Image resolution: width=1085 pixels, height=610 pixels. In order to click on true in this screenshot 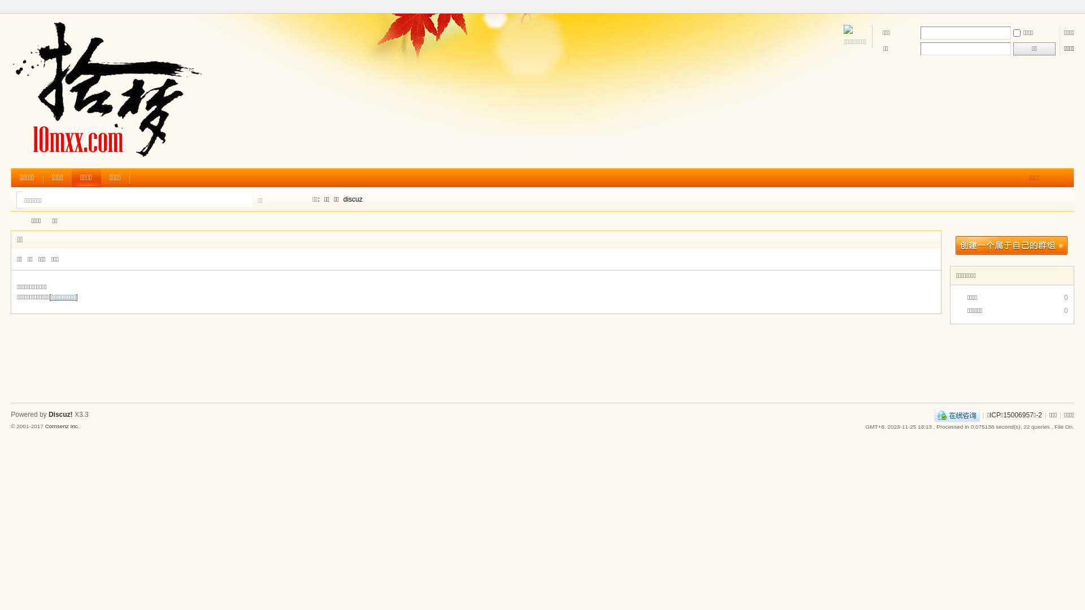, I will do `click(294, 200)`.